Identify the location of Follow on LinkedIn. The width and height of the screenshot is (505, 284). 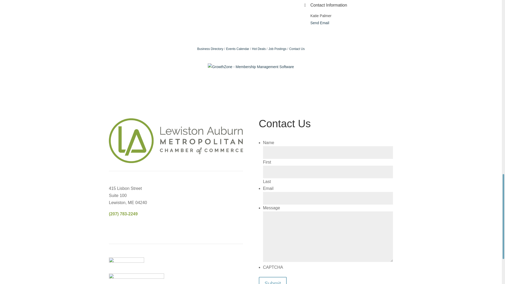
(134, 229).